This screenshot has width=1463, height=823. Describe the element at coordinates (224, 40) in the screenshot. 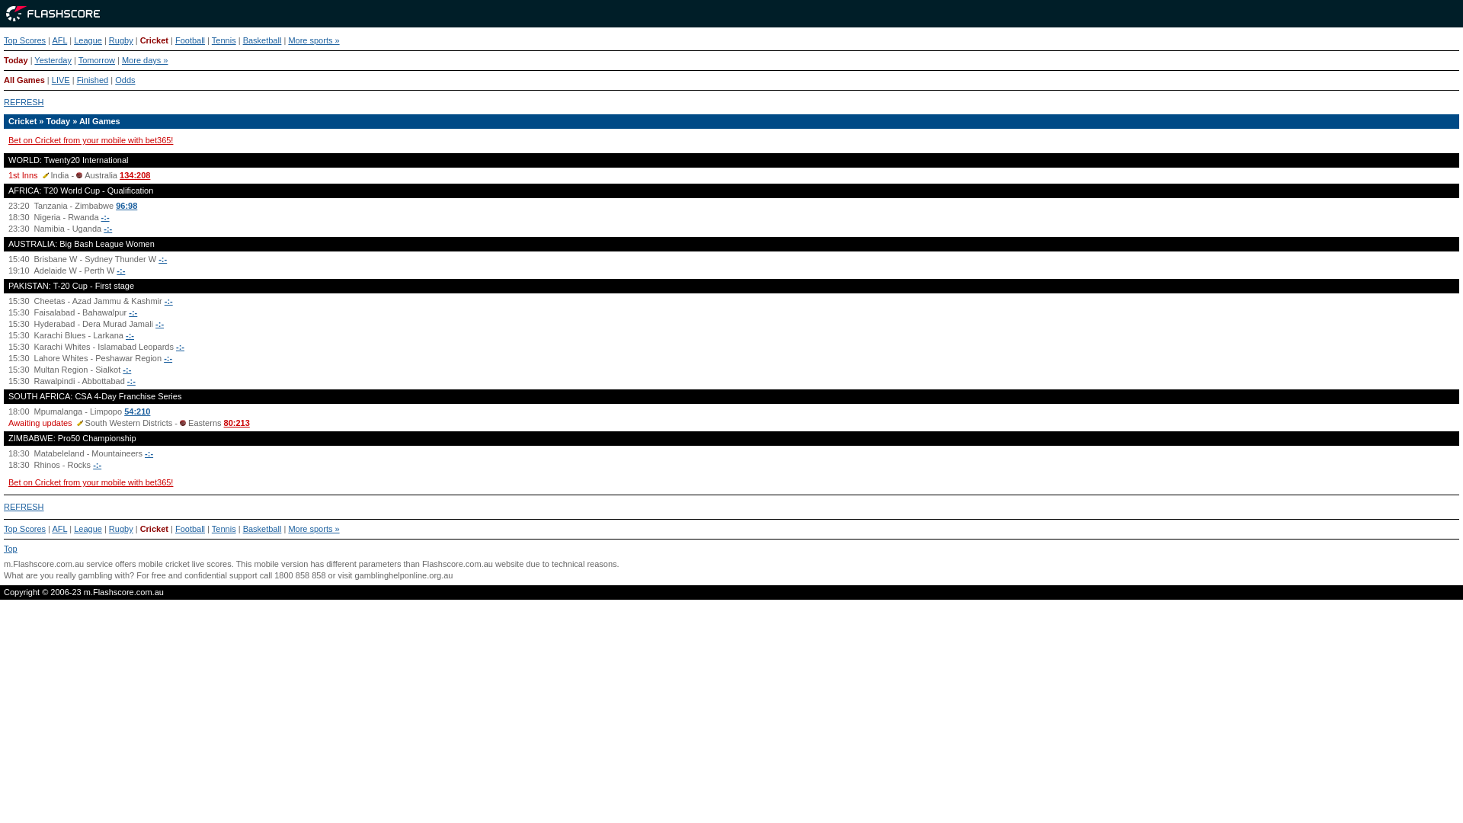

I see `Tennis` at that location.